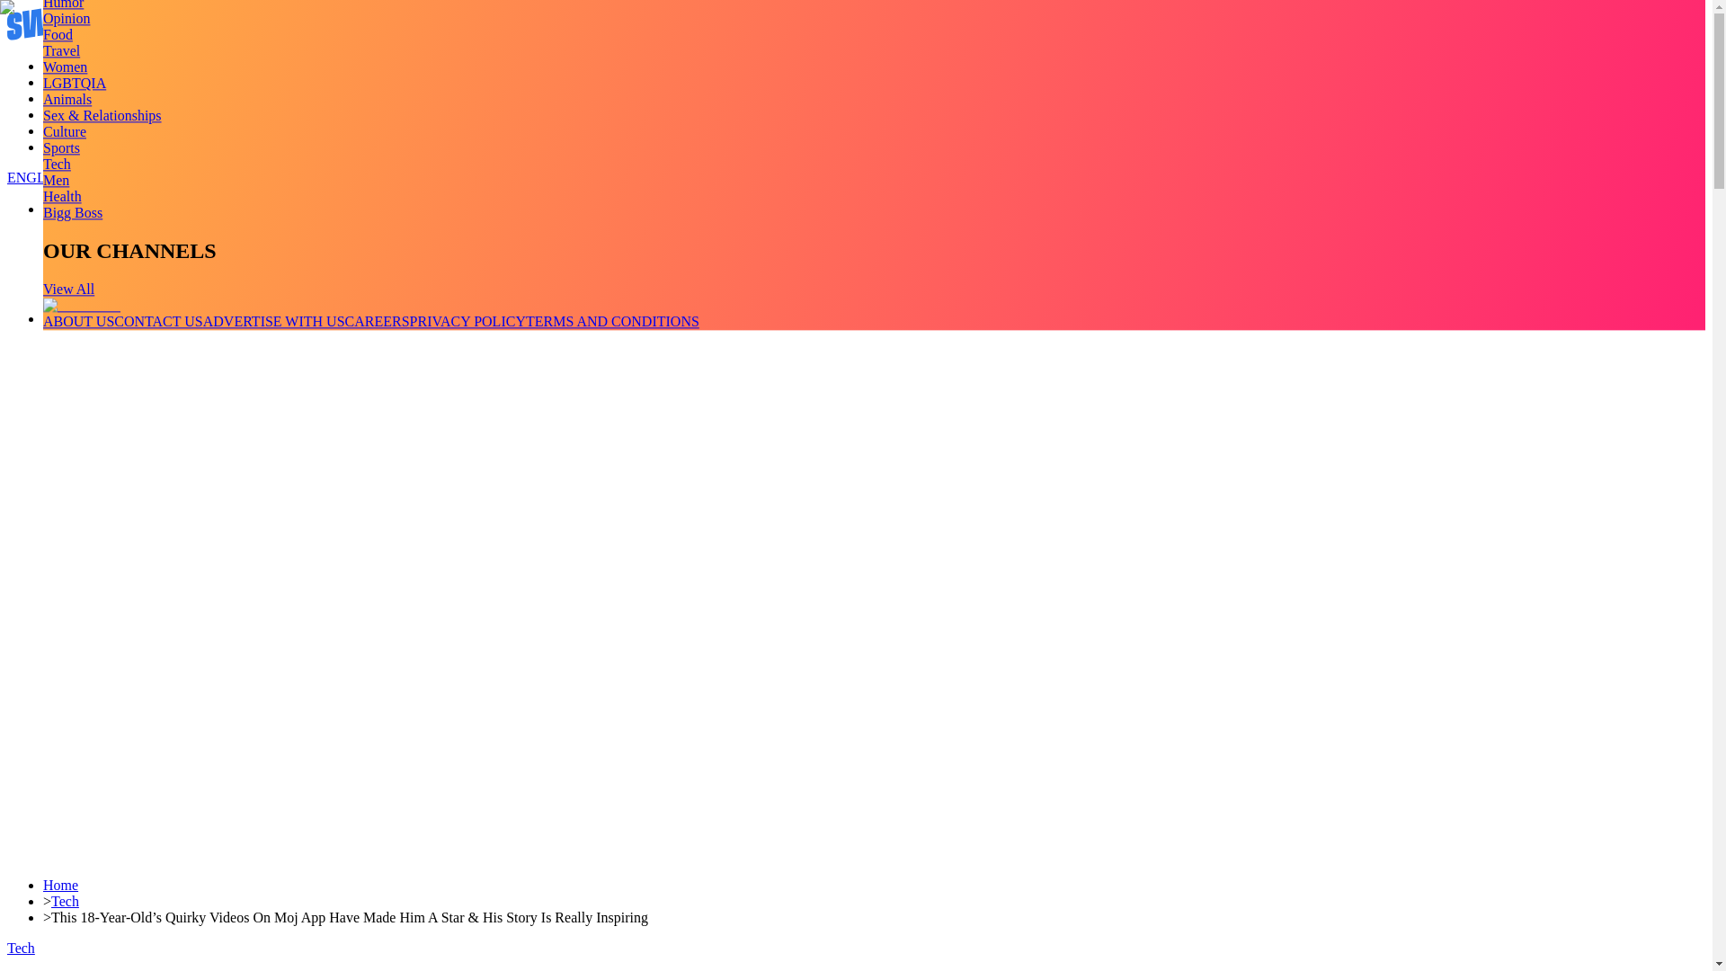 The image size is (1726, 971). Describe the element at coordinates (64, 131) in the screenshot. I see `Memes` at that location.